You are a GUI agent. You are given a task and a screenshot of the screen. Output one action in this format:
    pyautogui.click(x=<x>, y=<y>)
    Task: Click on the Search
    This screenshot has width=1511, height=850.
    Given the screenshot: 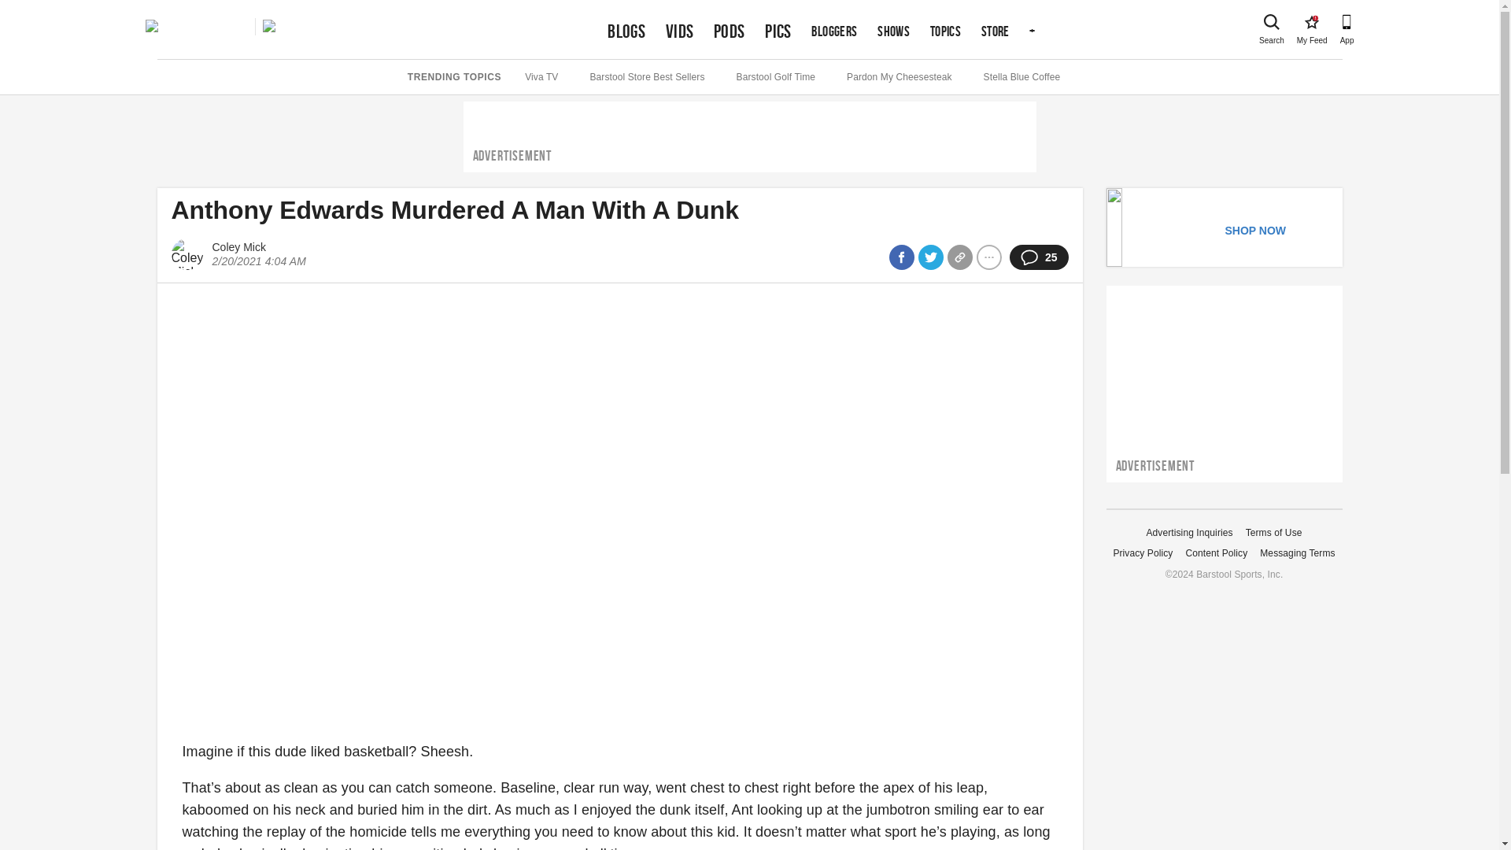 What is the action you would take?
    pyautogui.click(x=1272, y=22)
    